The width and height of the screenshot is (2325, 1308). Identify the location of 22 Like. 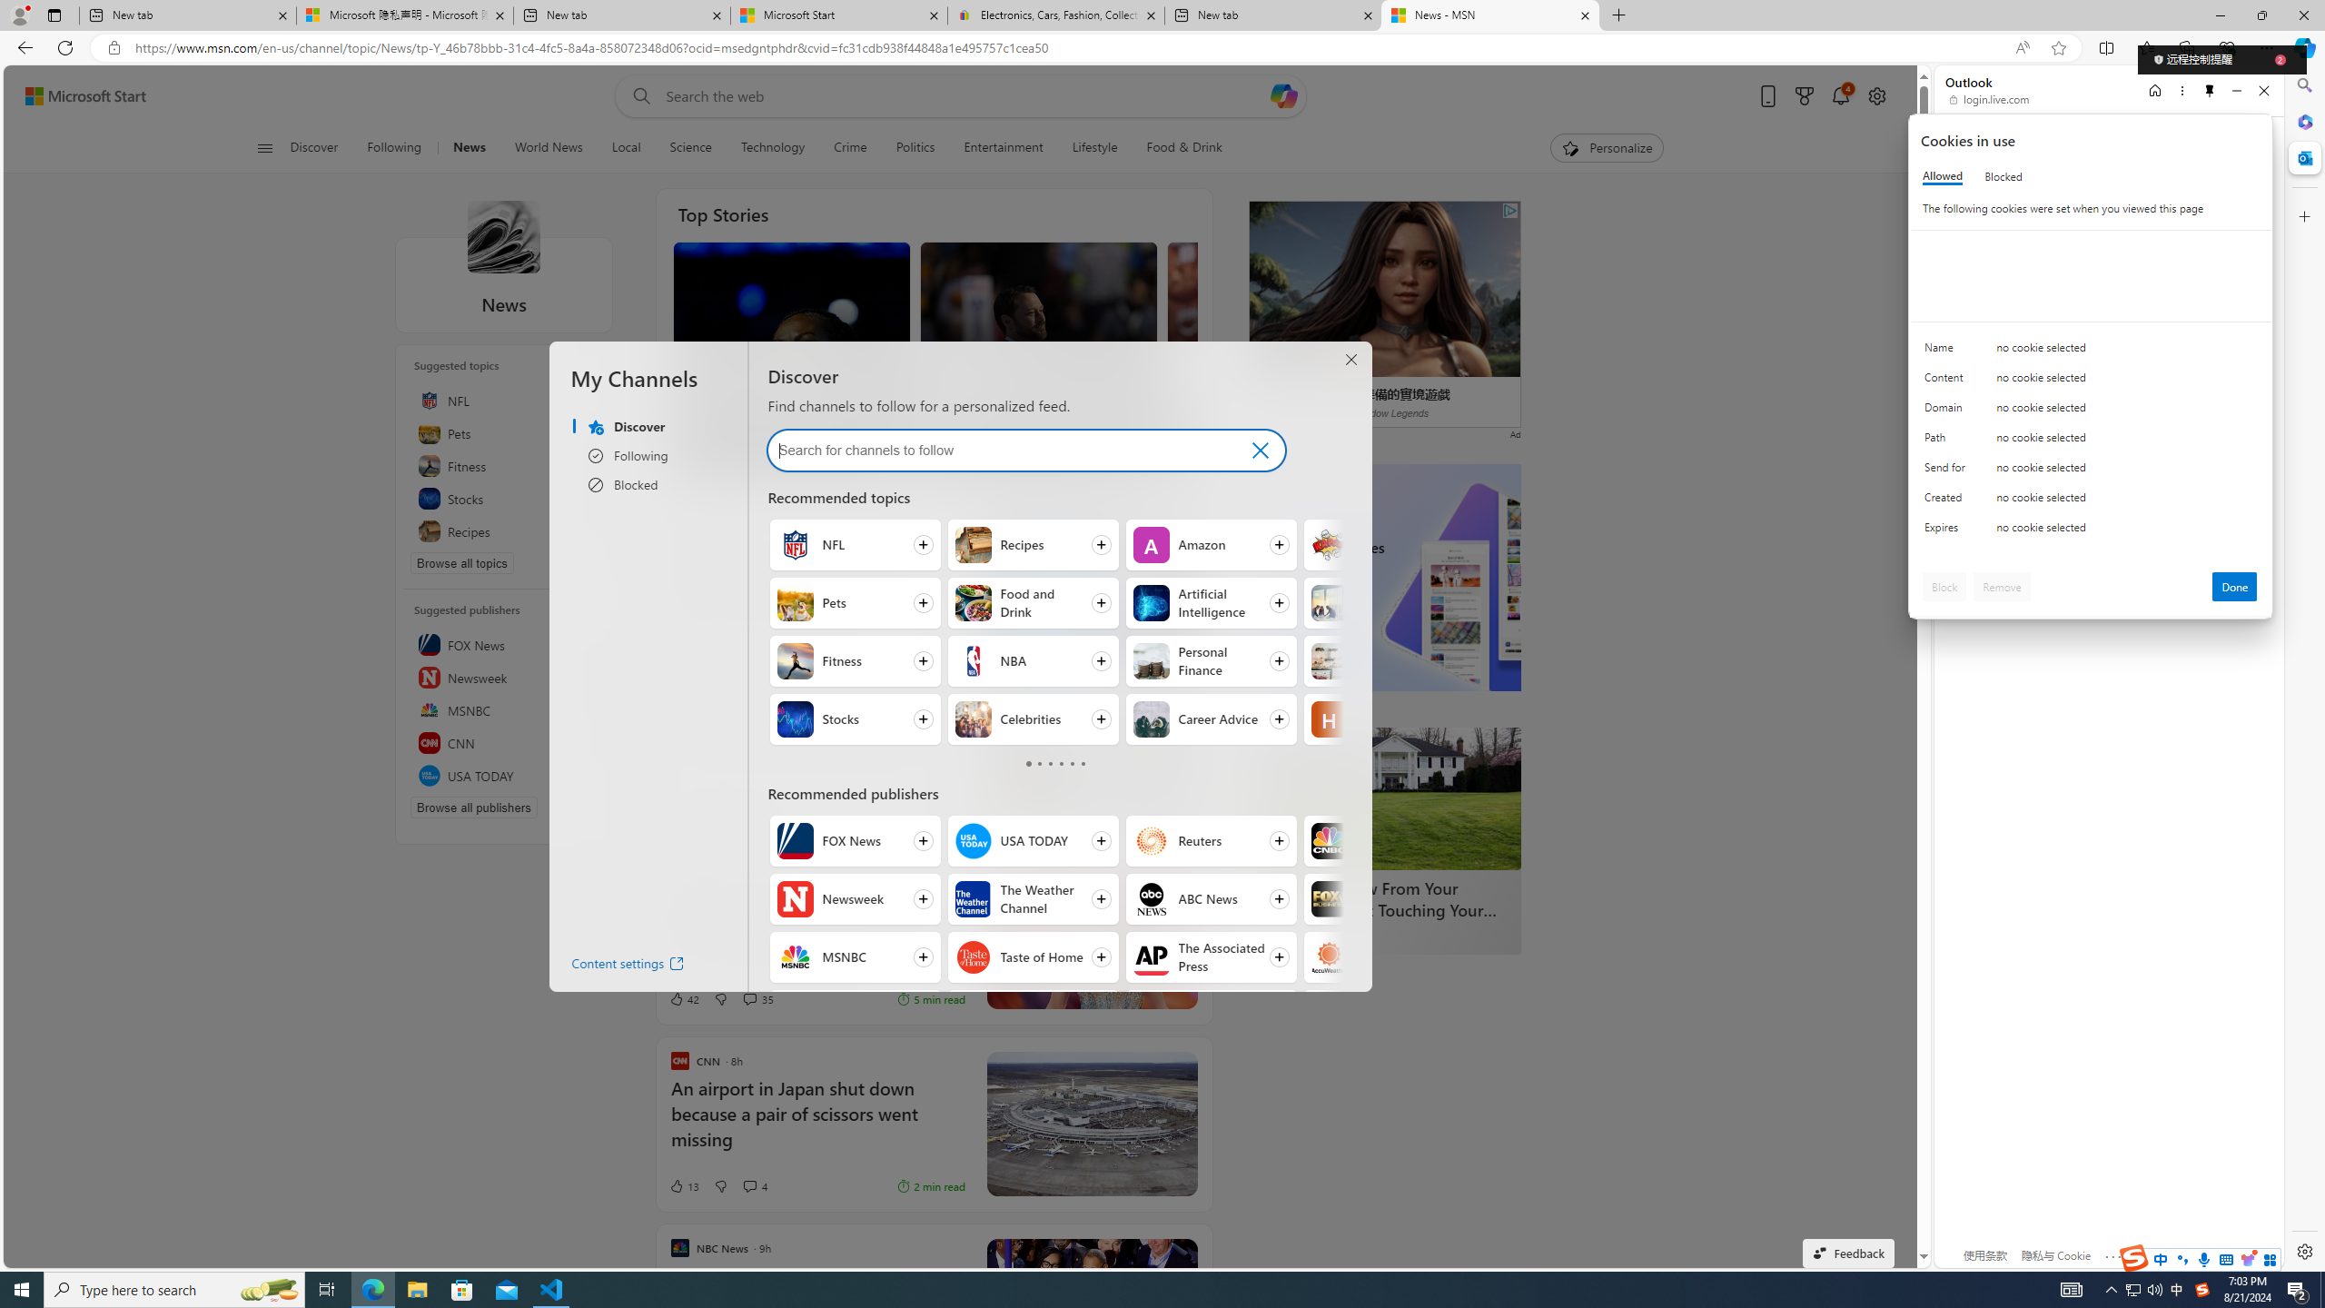
(683, 656).